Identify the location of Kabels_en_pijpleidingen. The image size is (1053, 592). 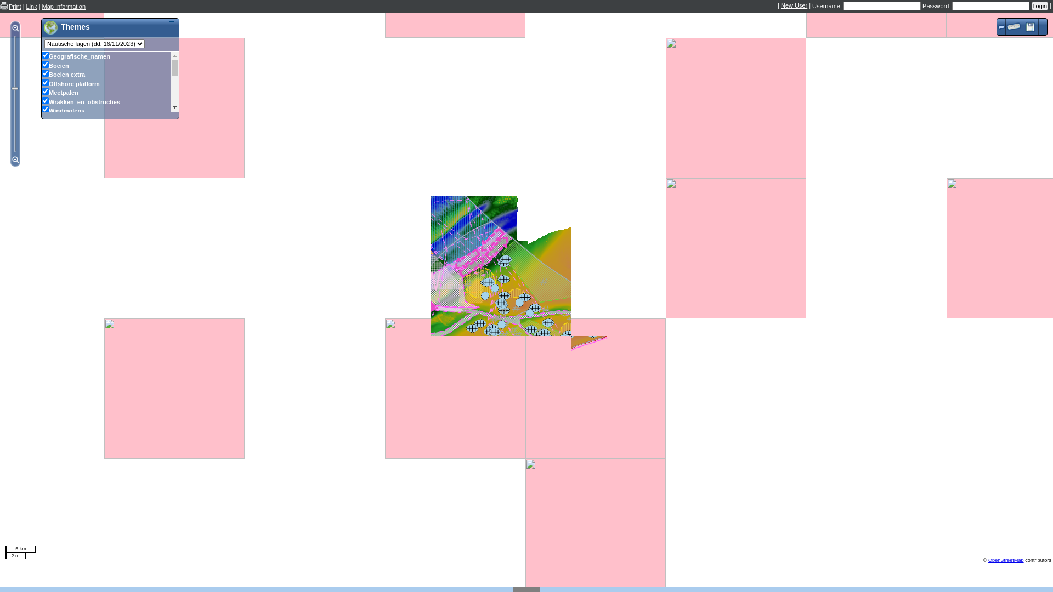
(45, 137).